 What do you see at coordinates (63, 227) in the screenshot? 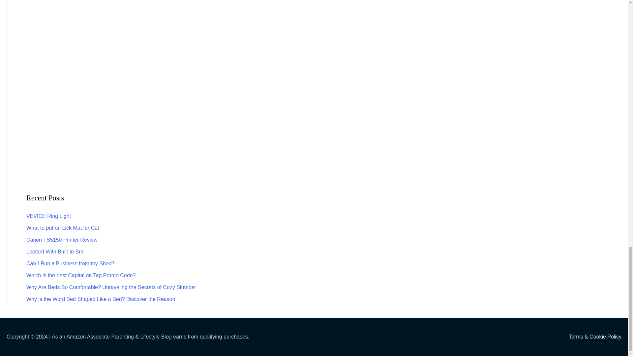
I see `What to put on Lick Mat for Cat` at bounding box center [63, 227].